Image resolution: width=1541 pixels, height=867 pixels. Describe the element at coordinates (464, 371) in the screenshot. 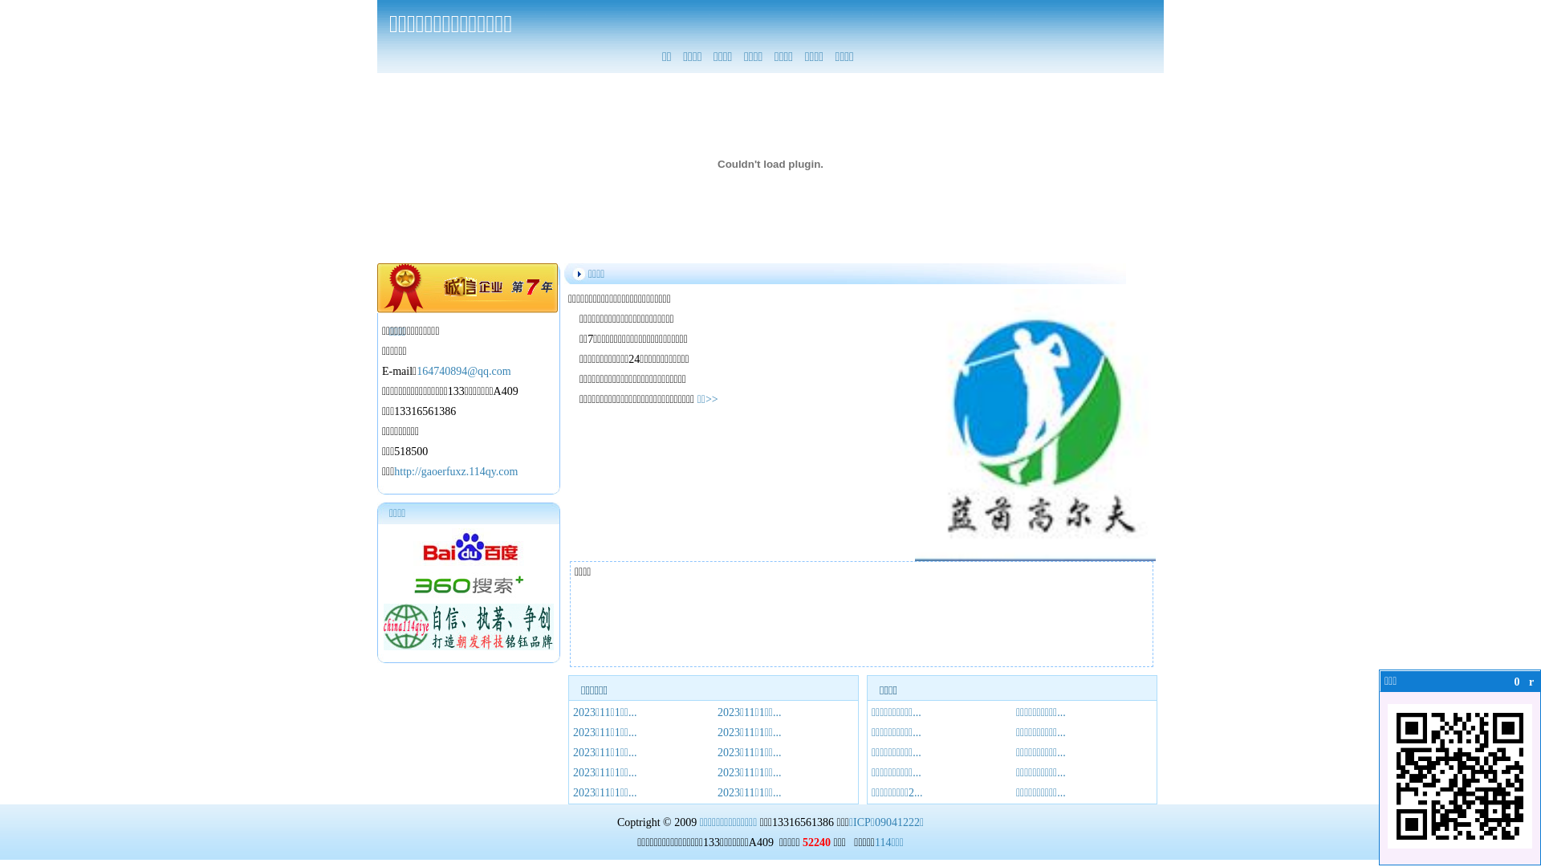

I see `164740894@qq.com` at that location.